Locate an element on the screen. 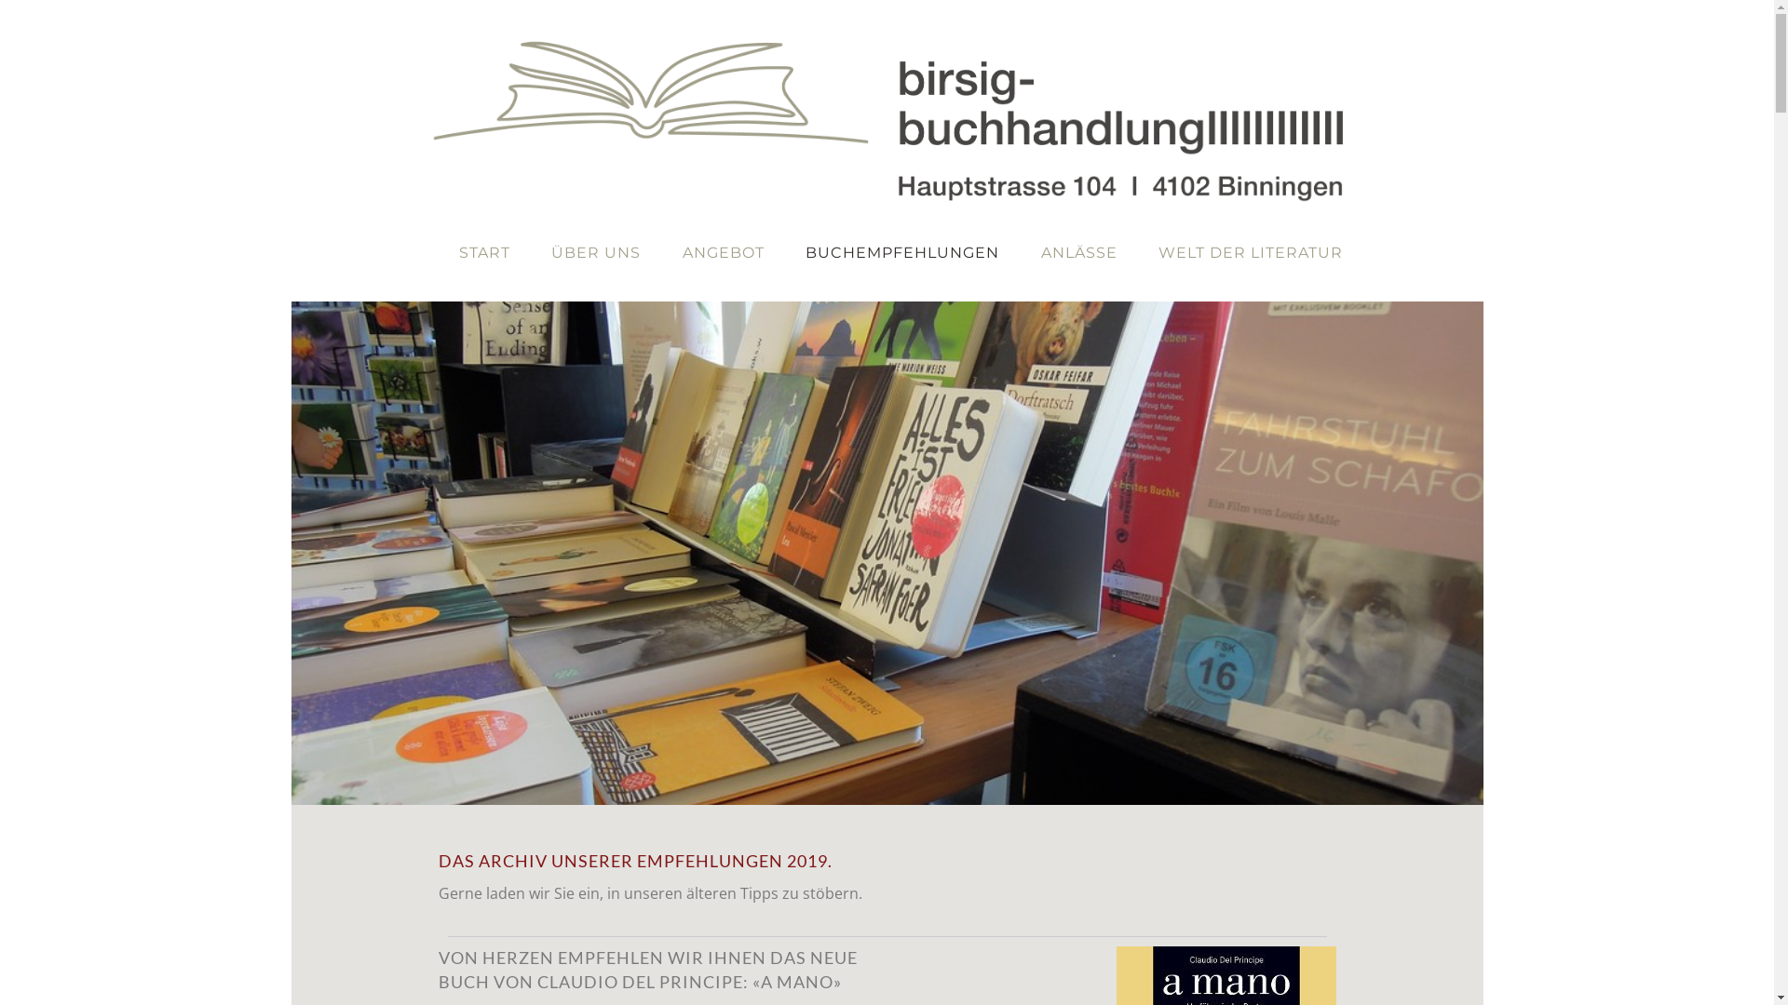 Image resolution: width=1788 pixels, height=1005 pixels. ANGEBOT is located at coordinates (724, 253).